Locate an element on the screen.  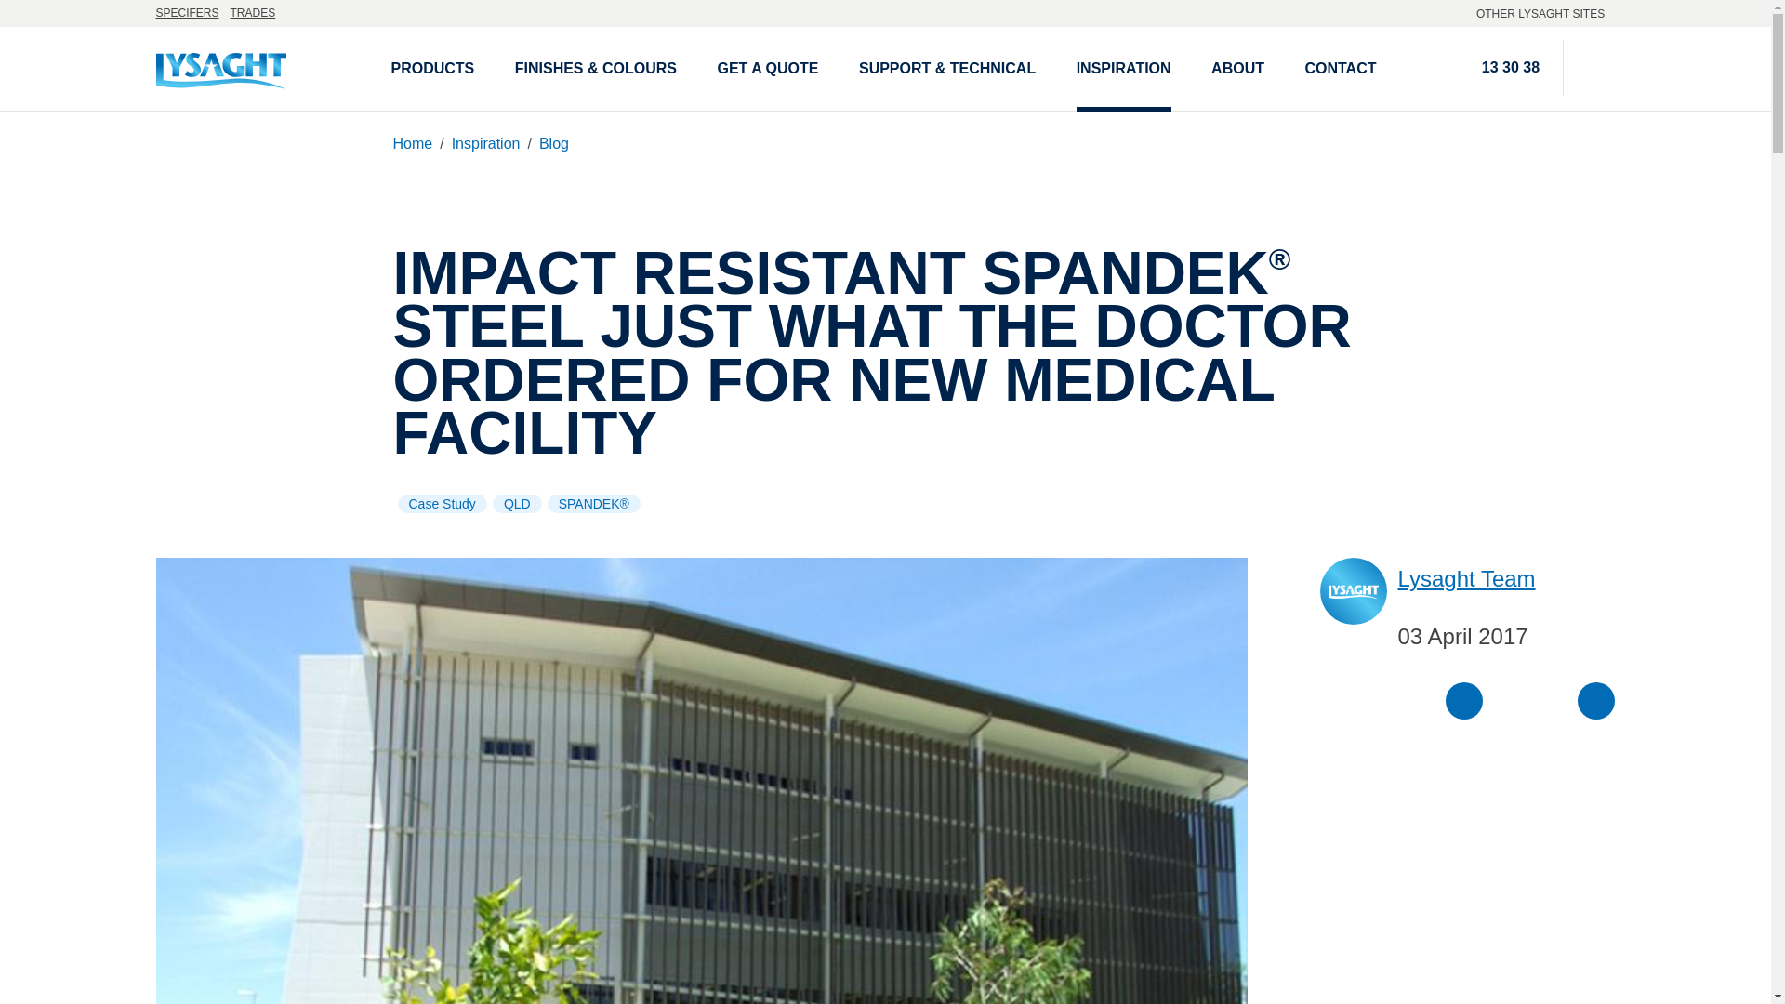
PRODUCTS is located at coordinates (432, 69).